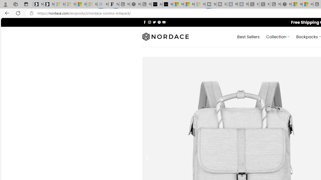 The width and height of the screenshot is (321, 180). I want to click on Huge shark washes ashore at New York City beach | Watch, so click(308, 4).